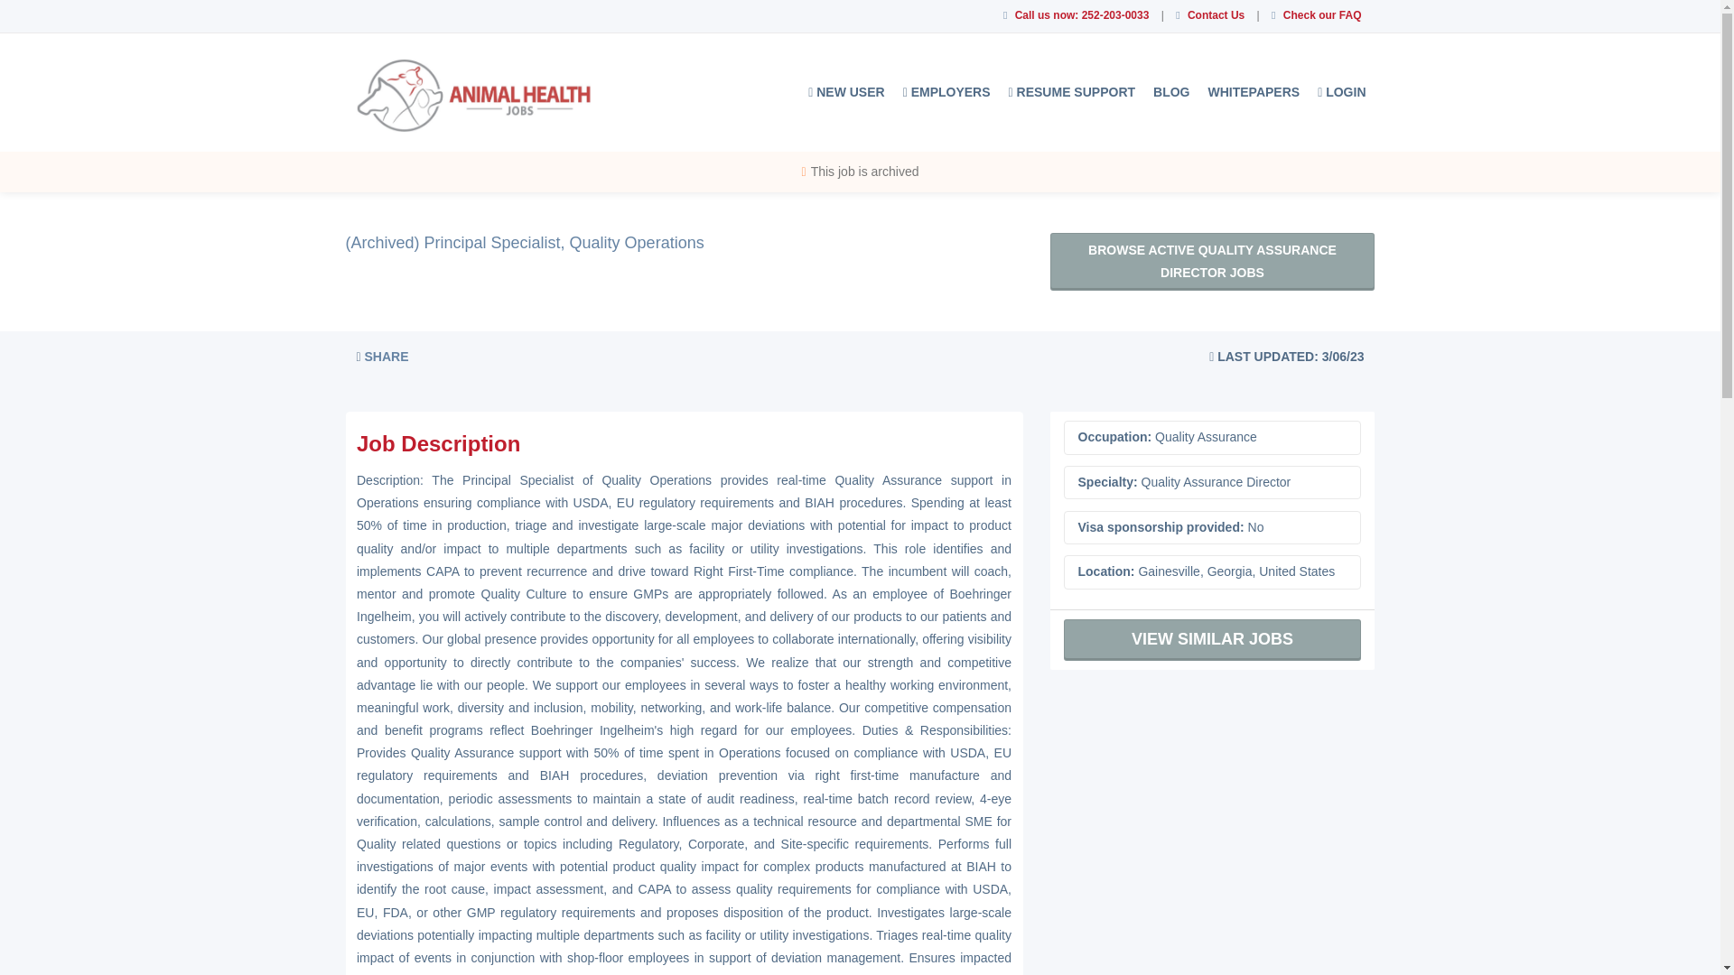 The height and width of the screenshot is (975, 1734). Describe the element at coordinates (1212, 262) in the screenshot. I see `BROWSE ACTIVE QUALITY ASSURANCE DIRECTOR JOBS` at that location.